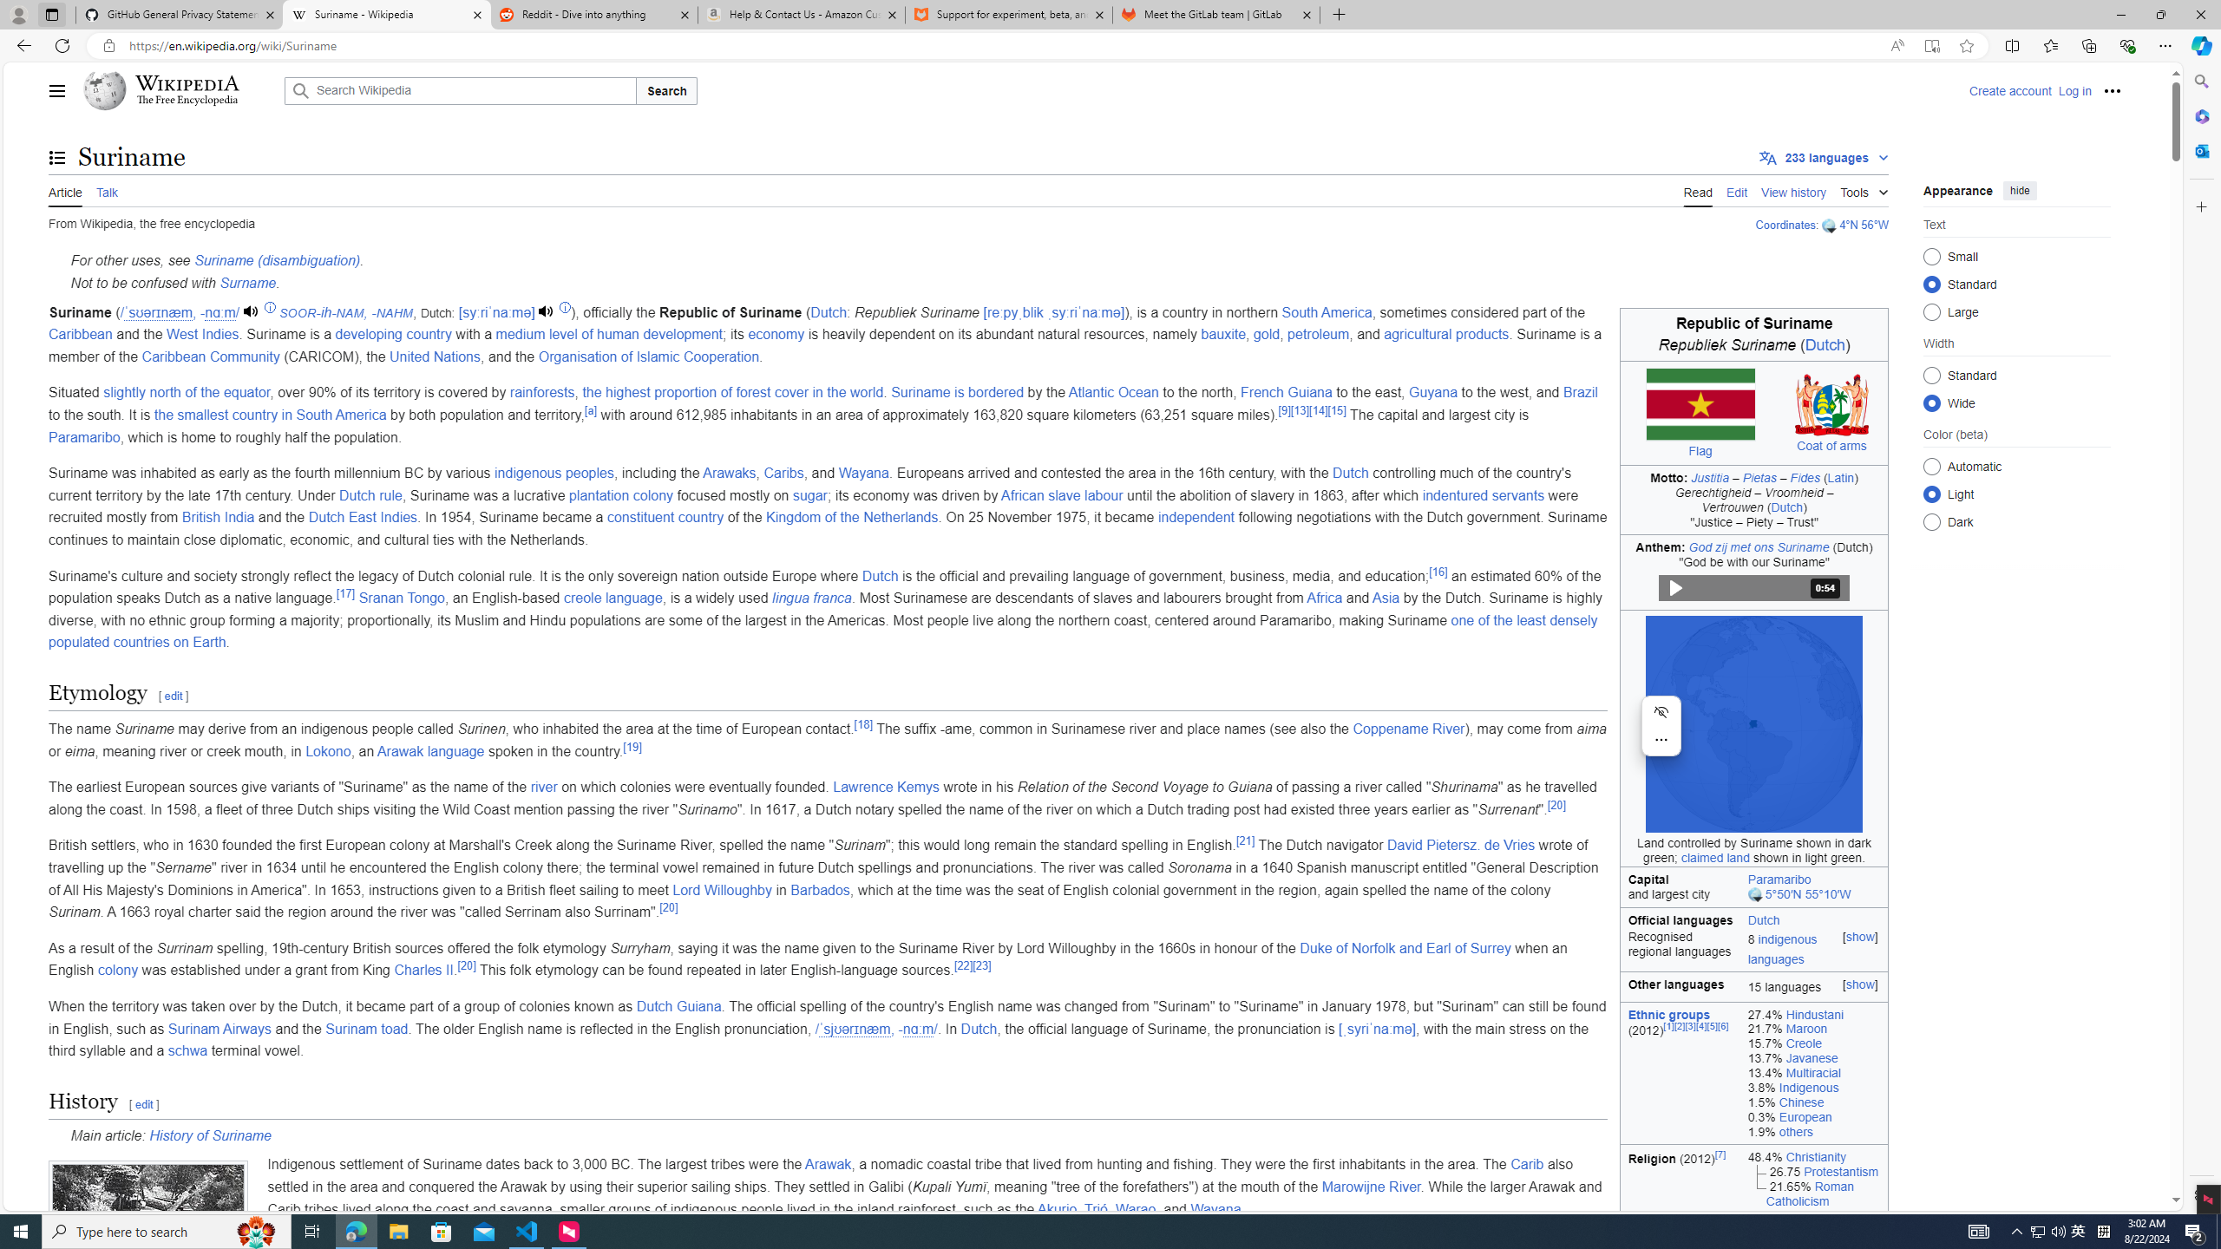 Image resolution: width=2221 pixels, height=1249 pixels. I want to click on Indigenous, so click(1808, 1088).